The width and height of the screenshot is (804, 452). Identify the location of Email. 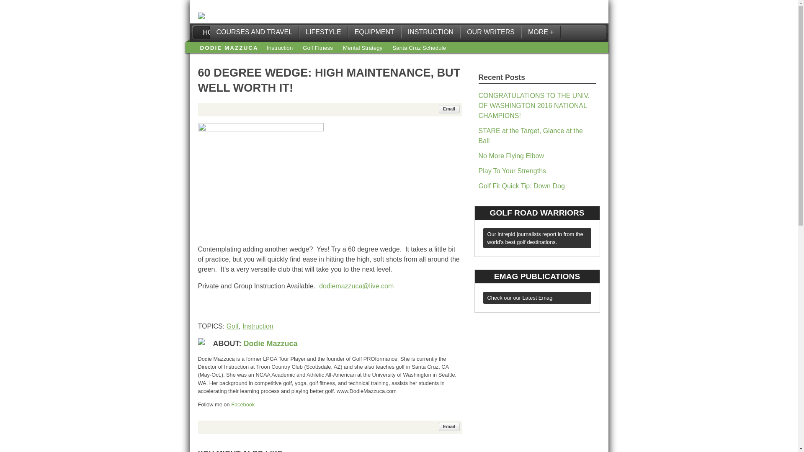
(229, 48).